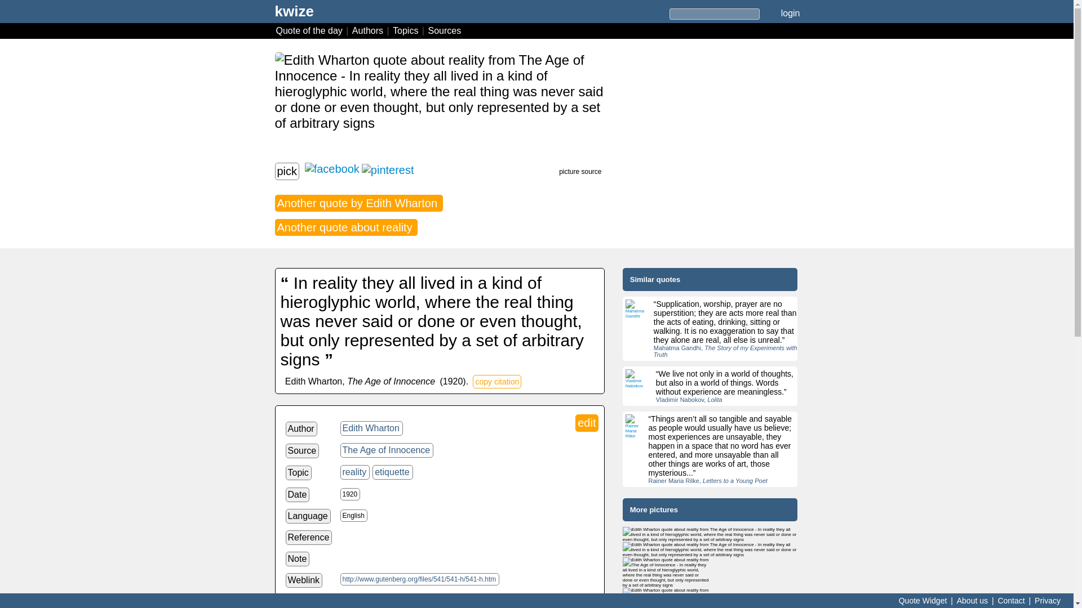 The height and width of the screenshot is (608, 1082). Describe the element at coordinates (666, 573) in the screenshot. I see `Edith Wharton quote about reality from The Age of Innocence` at that location.